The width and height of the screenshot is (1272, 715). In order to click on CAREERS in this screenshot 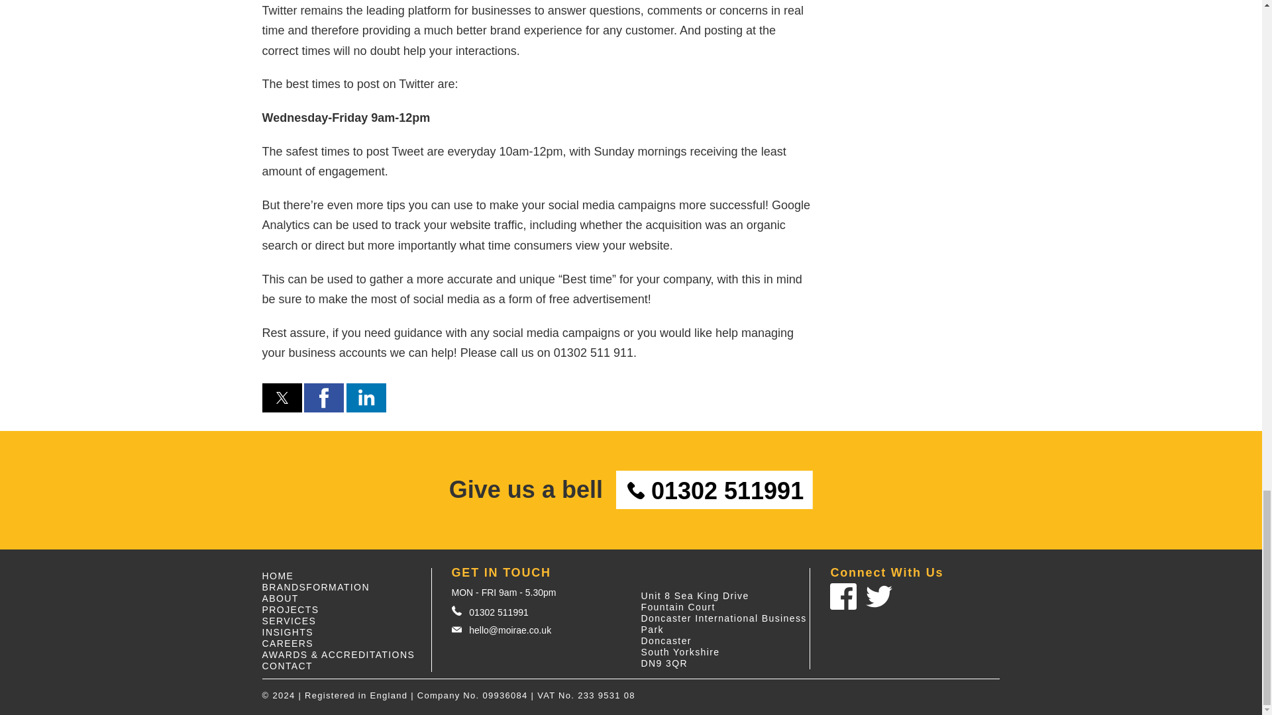, I will do `click(288, 643)`.